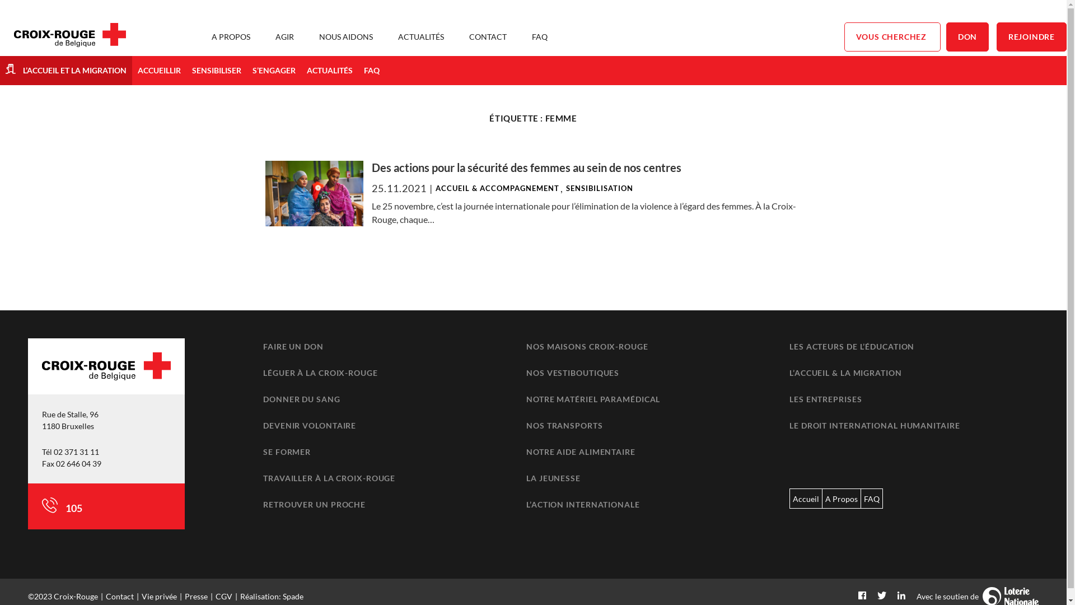 The image size is (1075, 605). What do you see at coordinates (497, 188) in the screenshot?
I see `ACCUEIL & ACCOMPAGNEMENT` at bounding box center [497, 188].